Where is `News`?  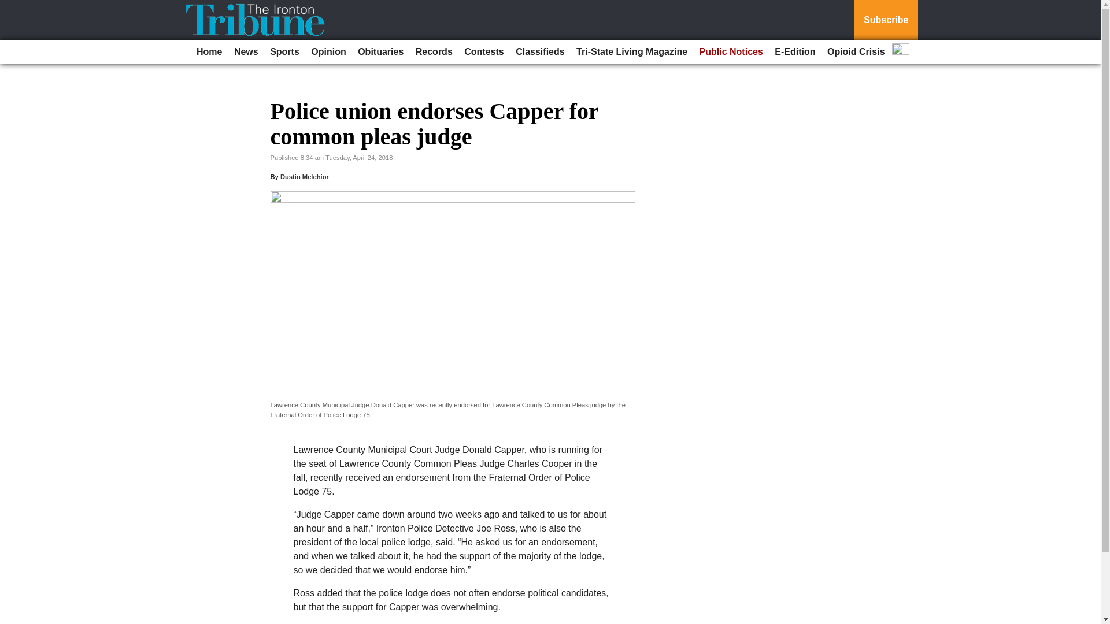
News is located at coordinates (246, 52).